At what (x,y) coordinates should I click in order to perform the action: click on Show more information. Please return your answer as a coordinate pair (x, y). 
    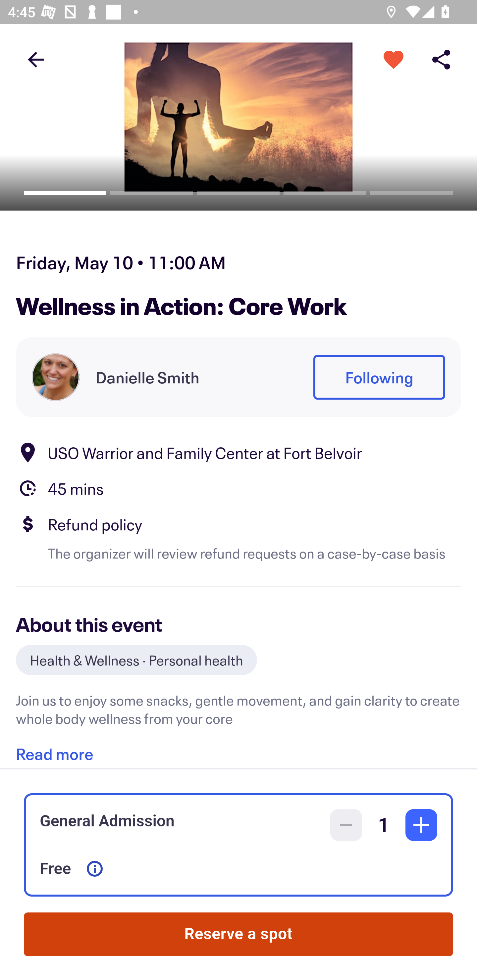
    Looking at the image, I should click on (95, 869).